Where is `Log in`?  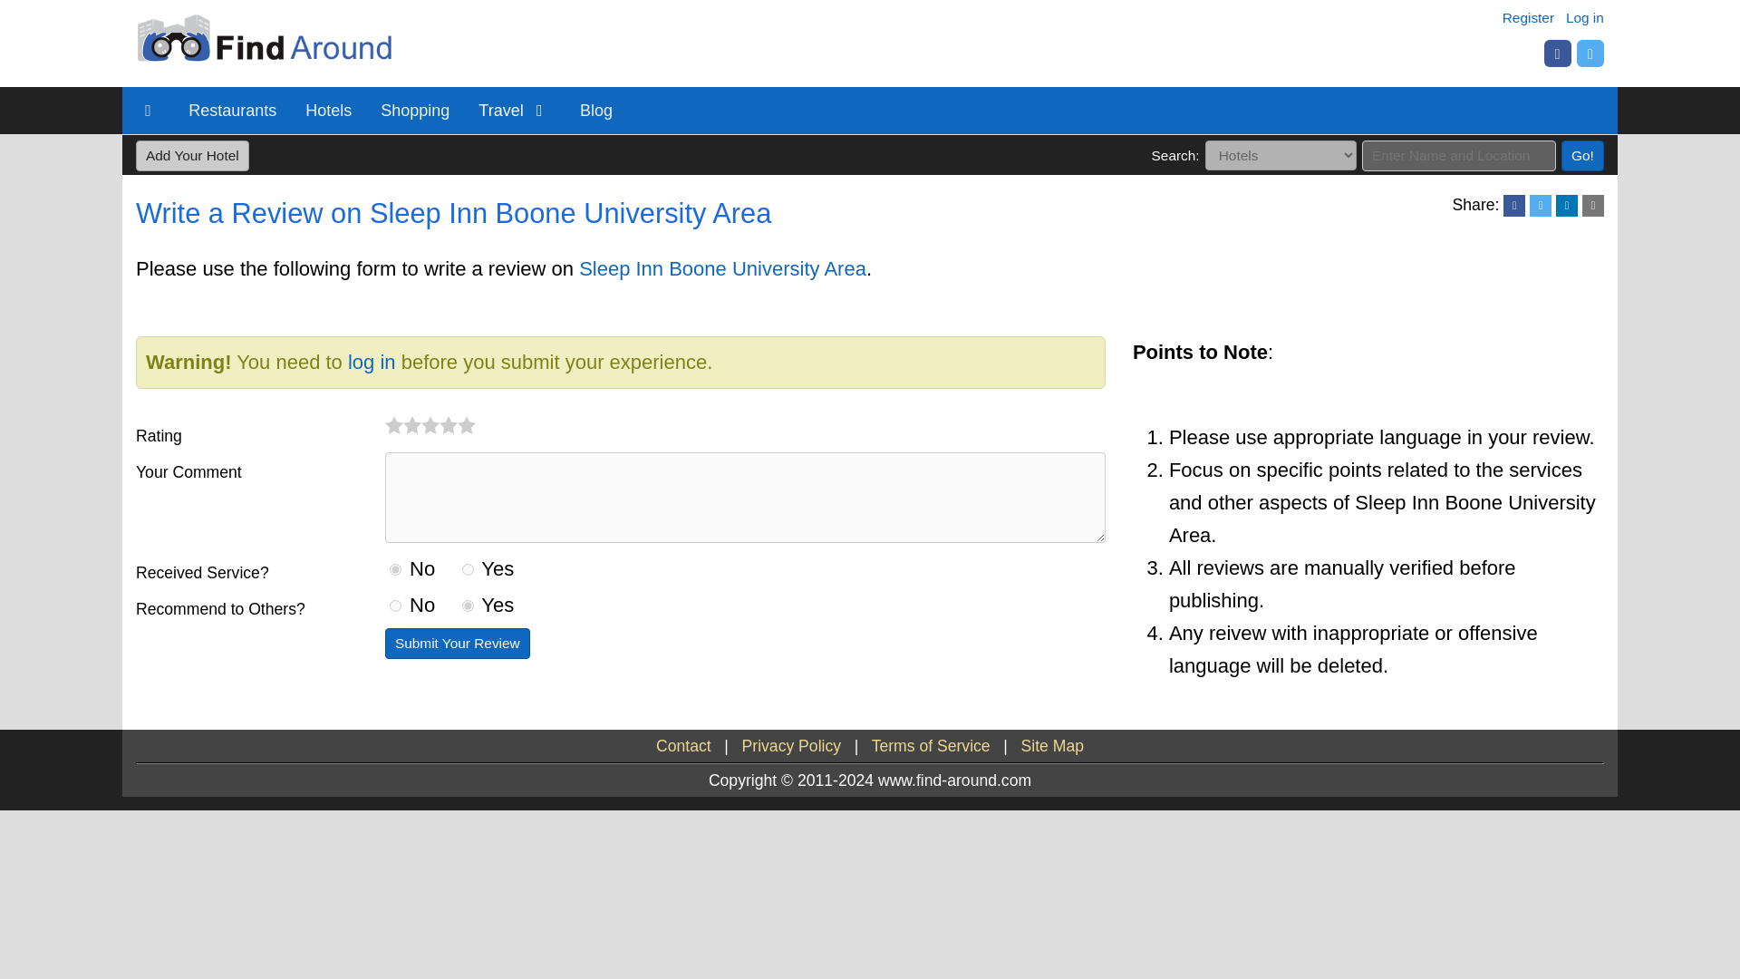 Log in is located at coordinates (1585, 17).